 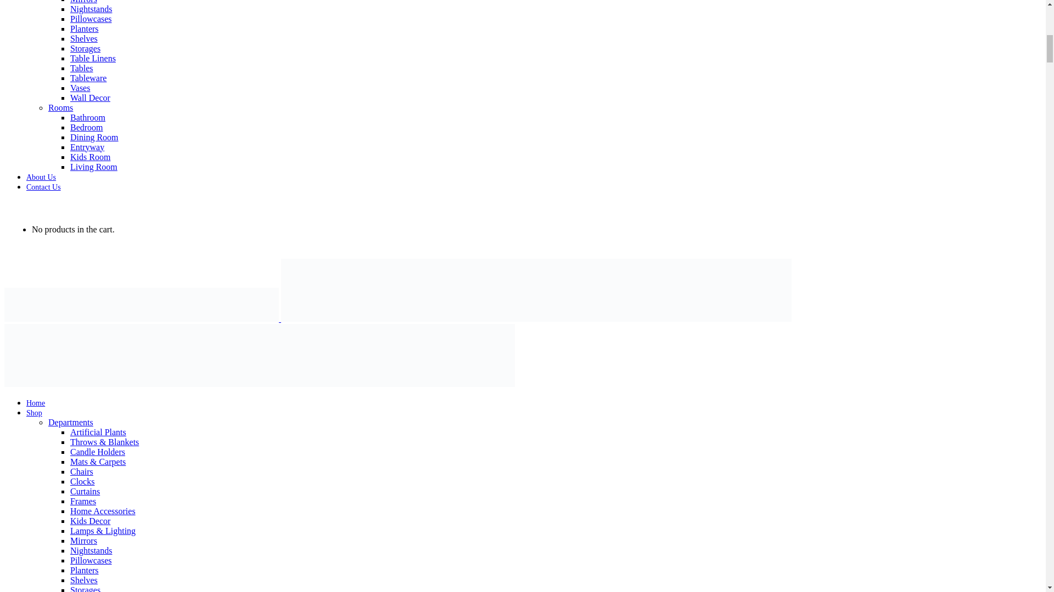 I want to click on Table Linens, so click(x=93, y=58).